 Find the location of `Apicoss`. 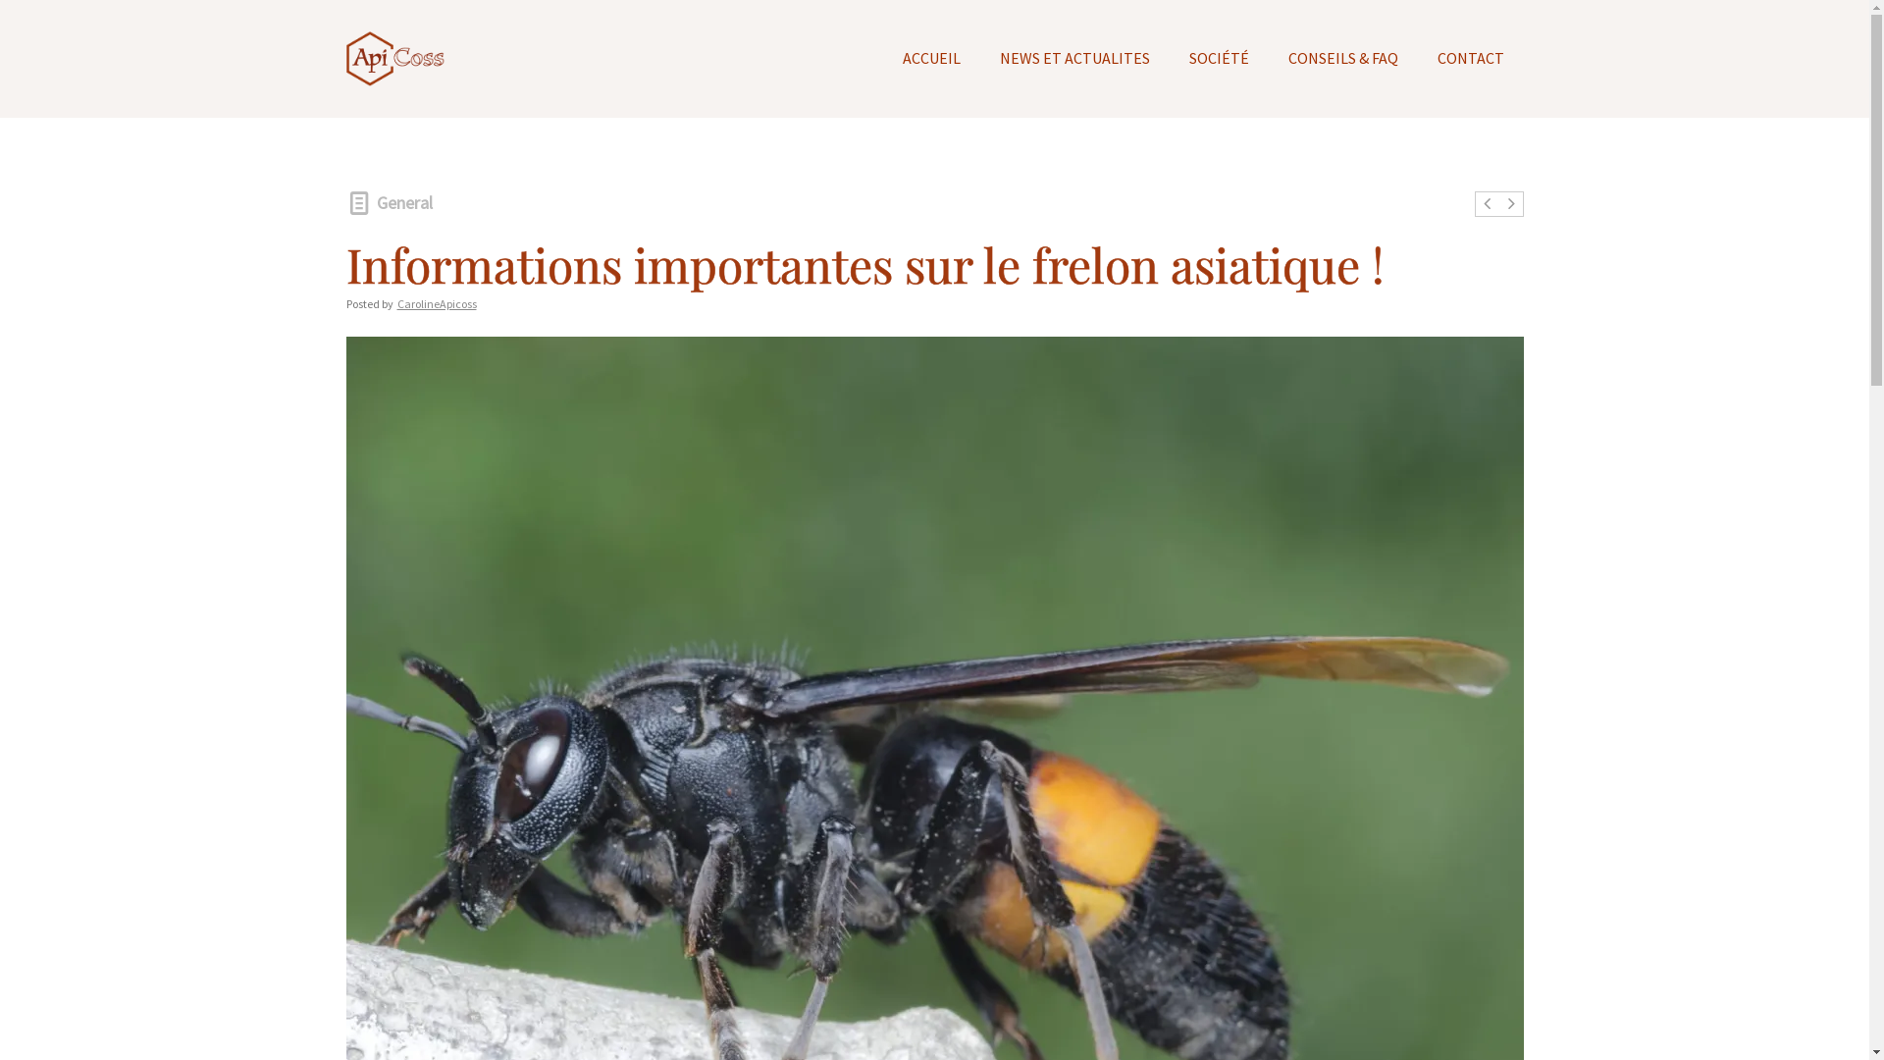

Apicoss is located at coordinates (394, 59).